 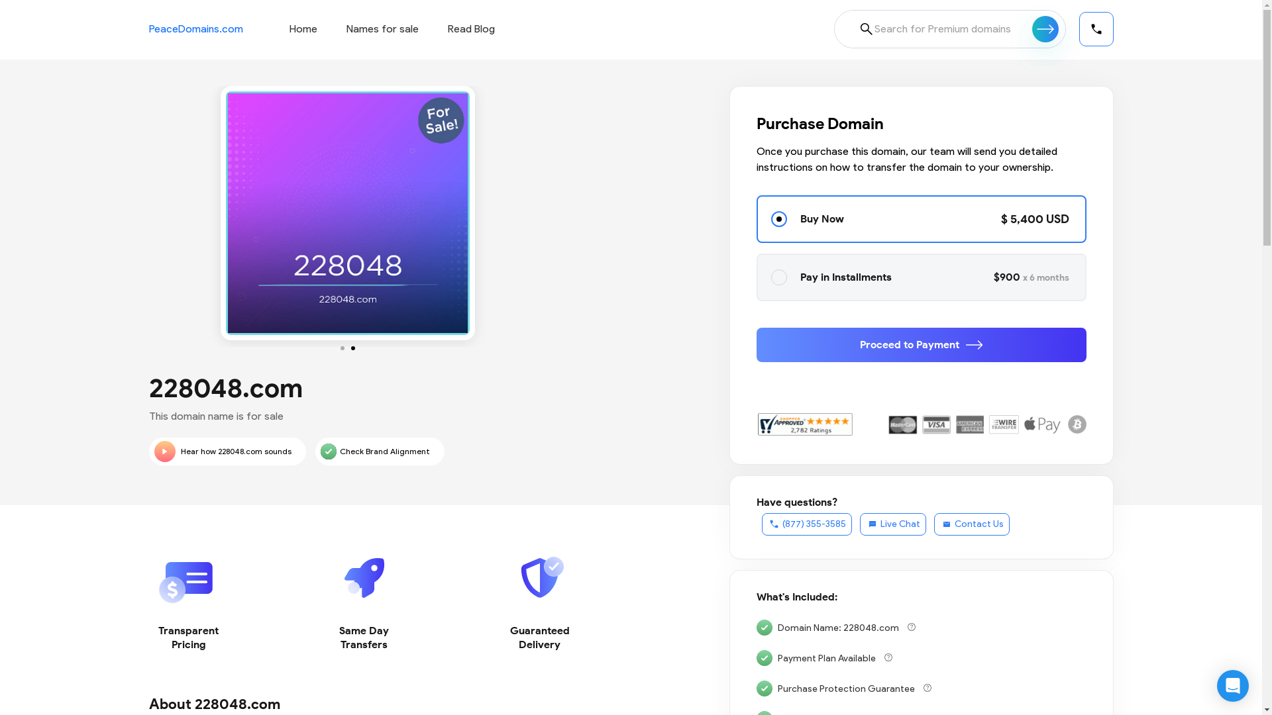 What do you see at coordinates (195, 29) in the screenshot?
I see `PeaceDomains.com` at bounding box center [195, 29].